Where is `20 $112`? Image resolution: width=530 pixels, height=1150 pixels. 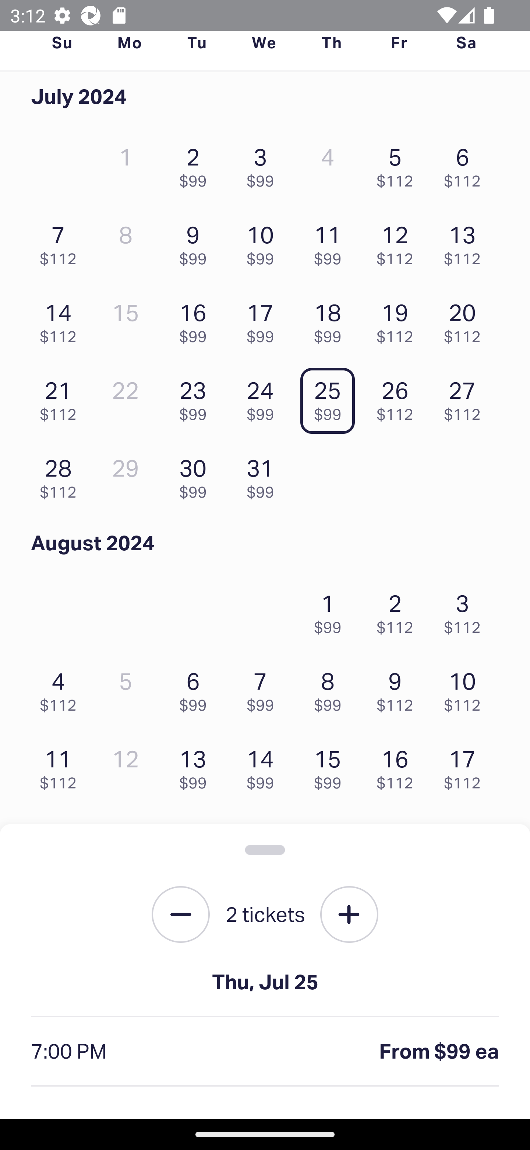
20 $112 is located at coordinates (466, 320).